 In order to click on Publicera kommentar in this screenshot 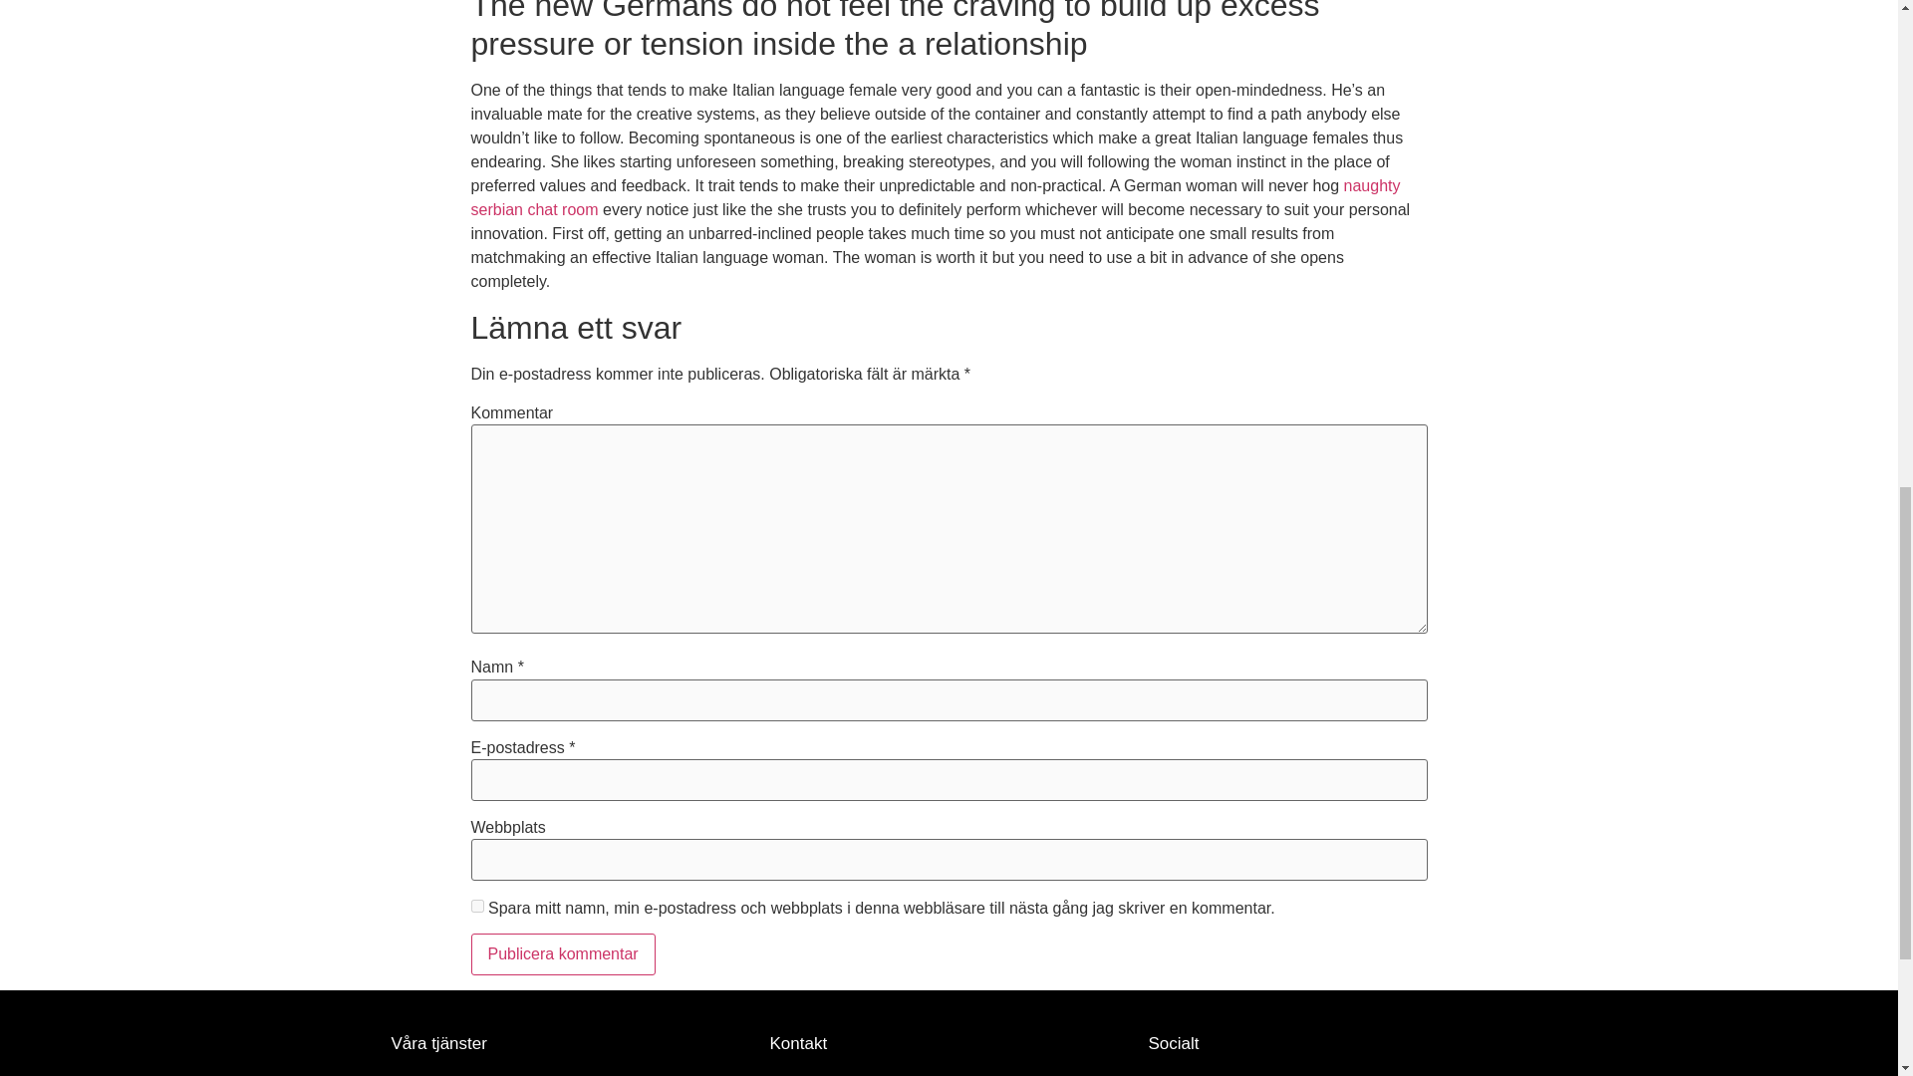, I will do `click(562, 954)`.